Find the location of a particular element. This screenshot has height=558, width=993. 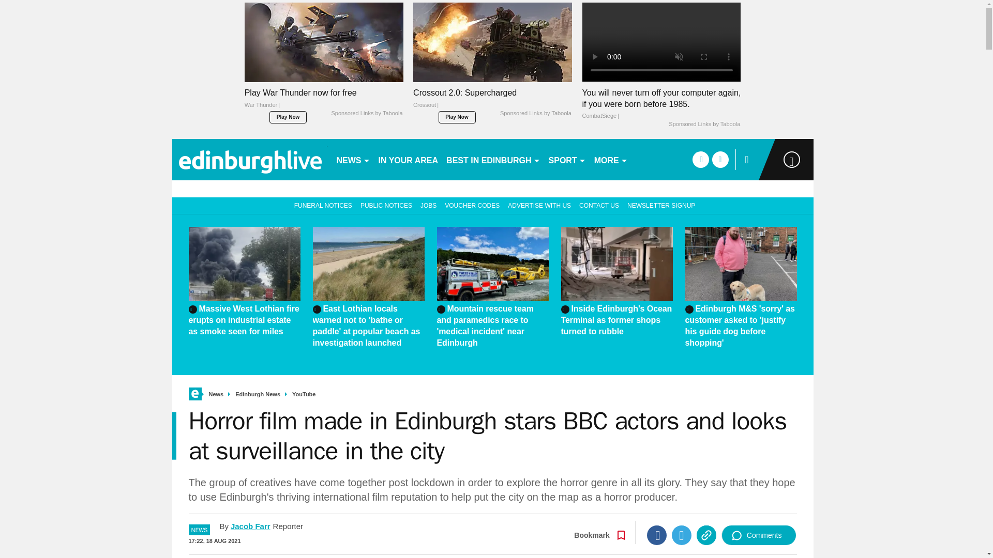

SPORT is located at coordinates (567, 159).